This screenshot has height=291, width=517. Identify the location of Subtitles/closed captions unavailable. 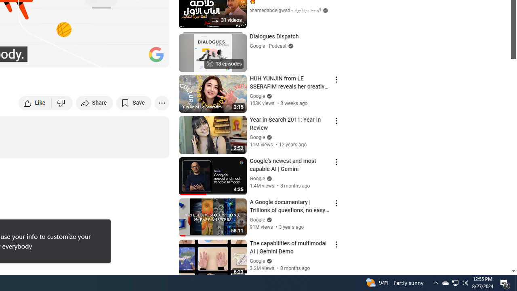
(77, 57).